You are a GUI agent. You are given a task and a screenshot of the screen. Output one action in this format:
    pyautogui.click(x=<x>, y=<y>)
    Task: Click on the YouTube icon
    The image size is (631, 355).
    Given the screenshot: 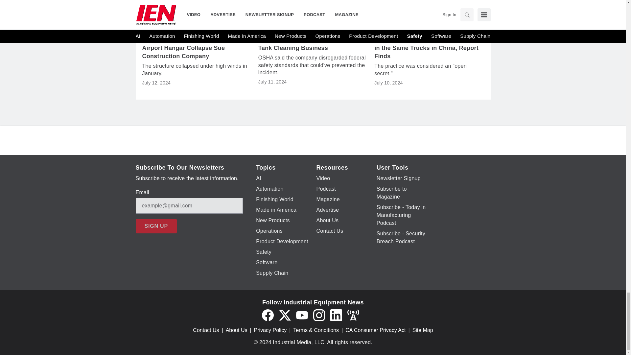 What is the action you would take?
    pyautogui.click(x=302, y=315)
    